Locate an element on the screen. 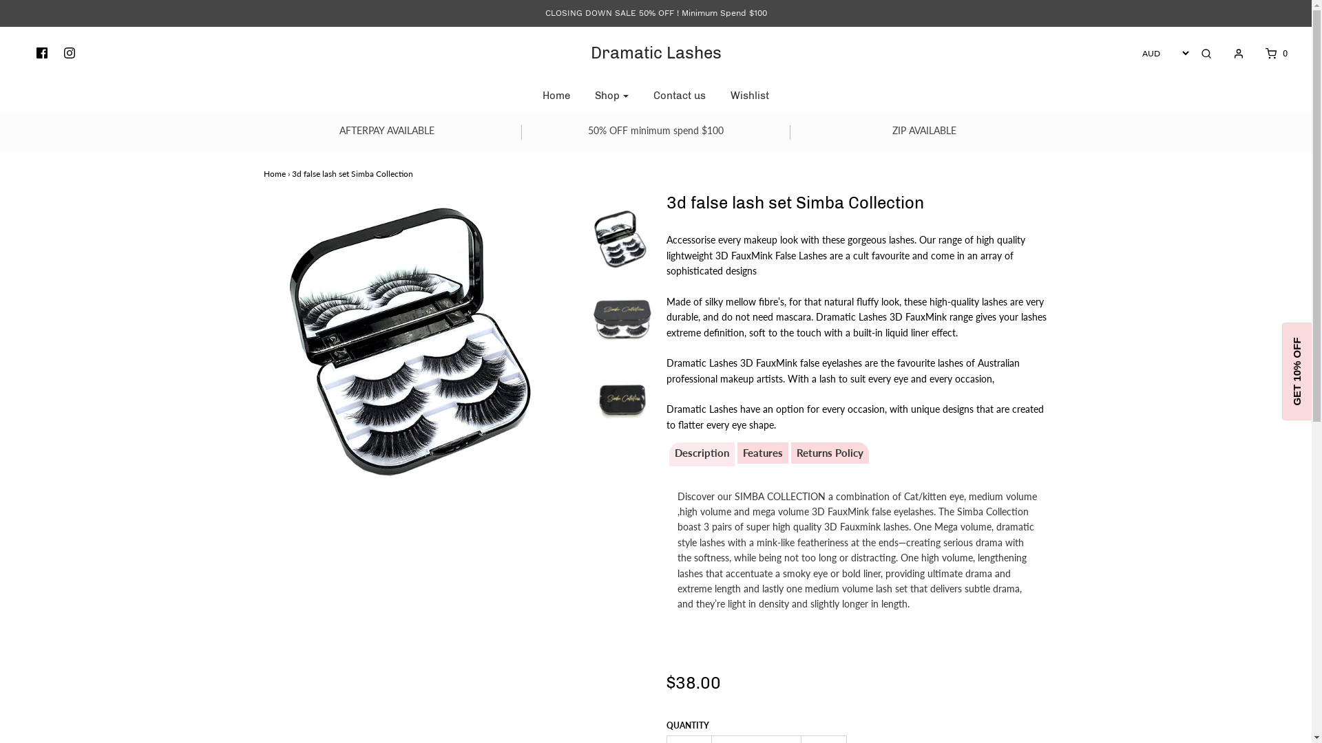 The image size is (1322, 743). Dramatic Lashes is located at coordinates (655, 53).